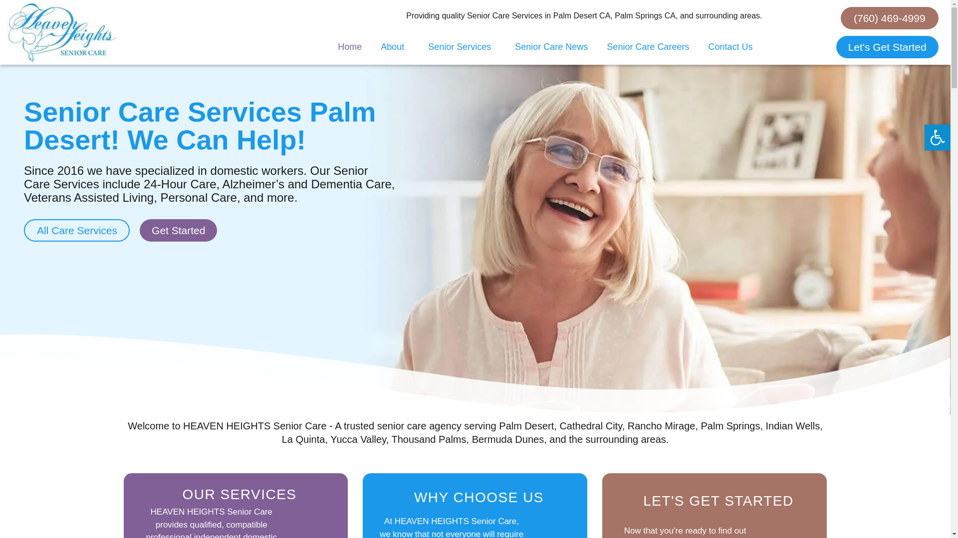 The height and width of the screenshot is (538, 958). What do you see at coordinates (887, 47) in the screenshot?
I see `Let's Get Started` at bounding box center [887, 47].